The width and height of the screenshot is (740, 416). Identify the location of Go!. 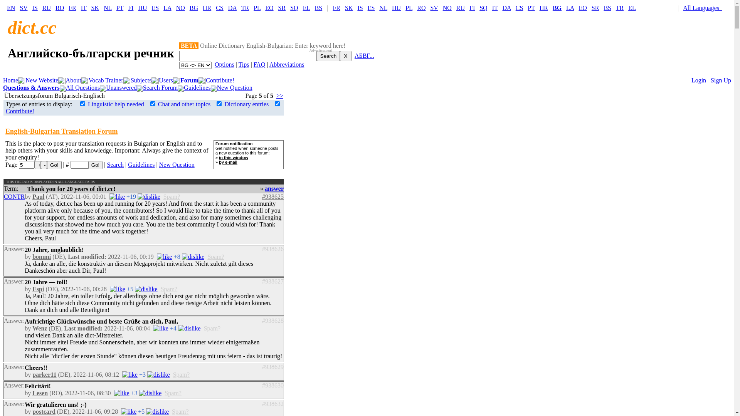
(96, 165).